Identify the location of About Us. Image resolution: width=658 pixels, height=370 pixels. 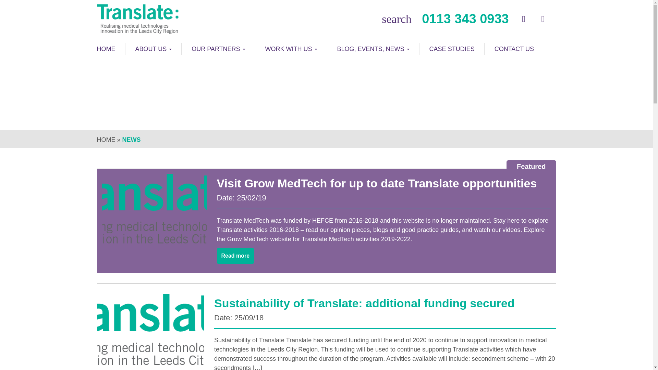
(154, 49).